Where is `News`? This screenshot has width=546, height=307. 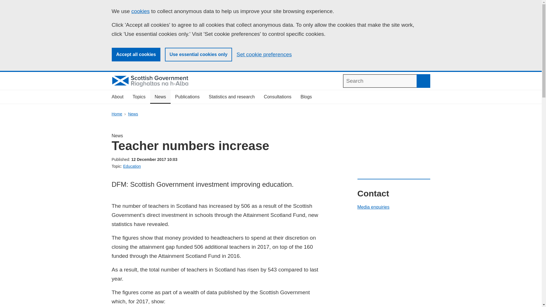 News is located at coordinates (133, 114).